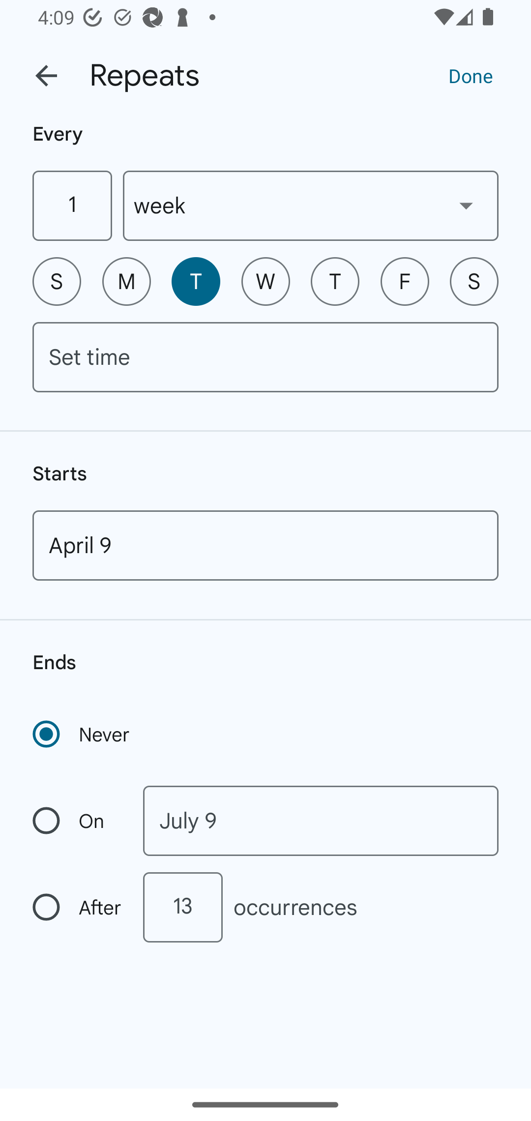  Describe the element at coordinates (126, 281) in the screenshot. I see `M Monday` at that location.